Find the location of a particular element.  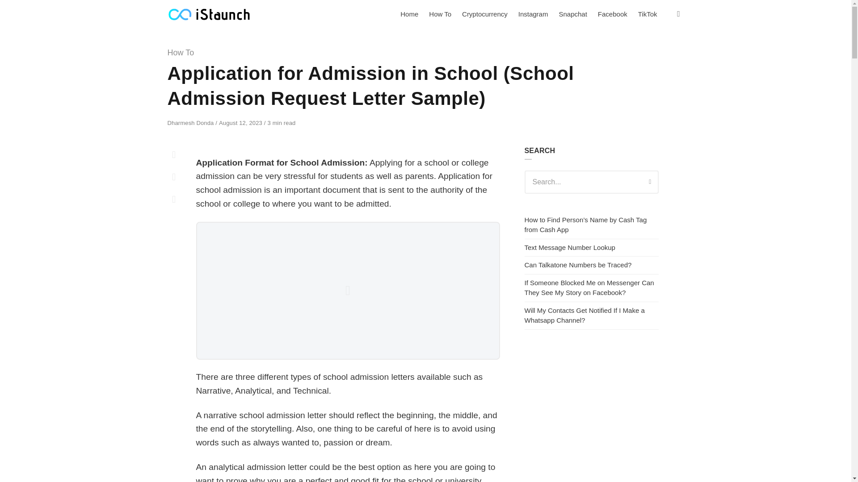

TikTok is located at coordinates (648, 14).